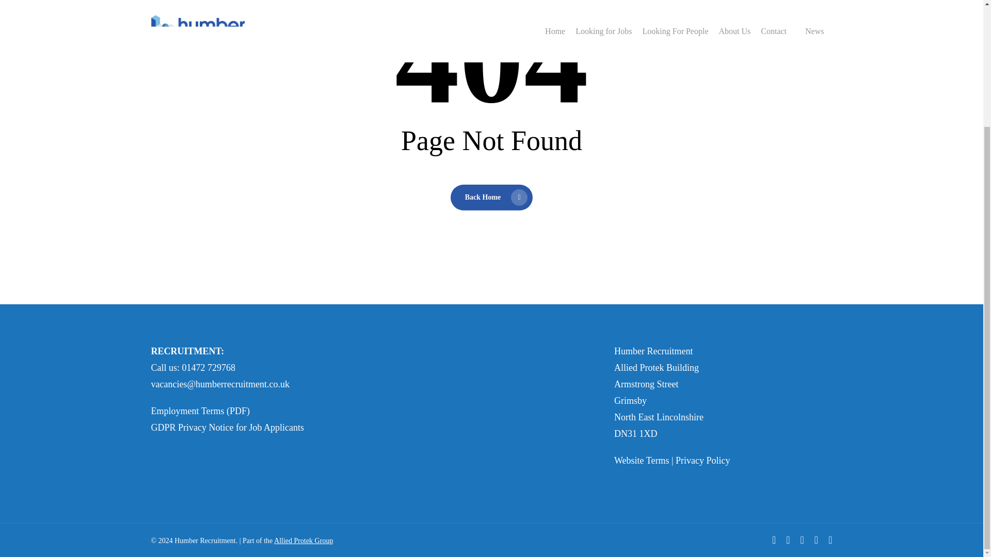 This screenshot has height=557, width=991. What do you see at coordinates (703, 460) in the screenshot?
I see `Privacy Policy` at bounding box center [703, 460].